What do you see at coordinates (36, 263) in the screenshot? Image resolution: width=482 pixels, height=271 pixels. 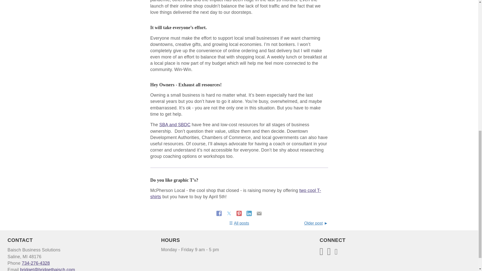 I see `dial number` at bounding box center [36, 263].